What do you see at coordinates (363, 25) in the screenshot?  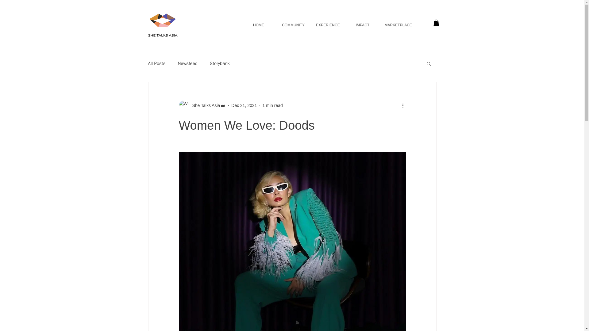 I see `IMPACT` at bounding box center [363, 25].